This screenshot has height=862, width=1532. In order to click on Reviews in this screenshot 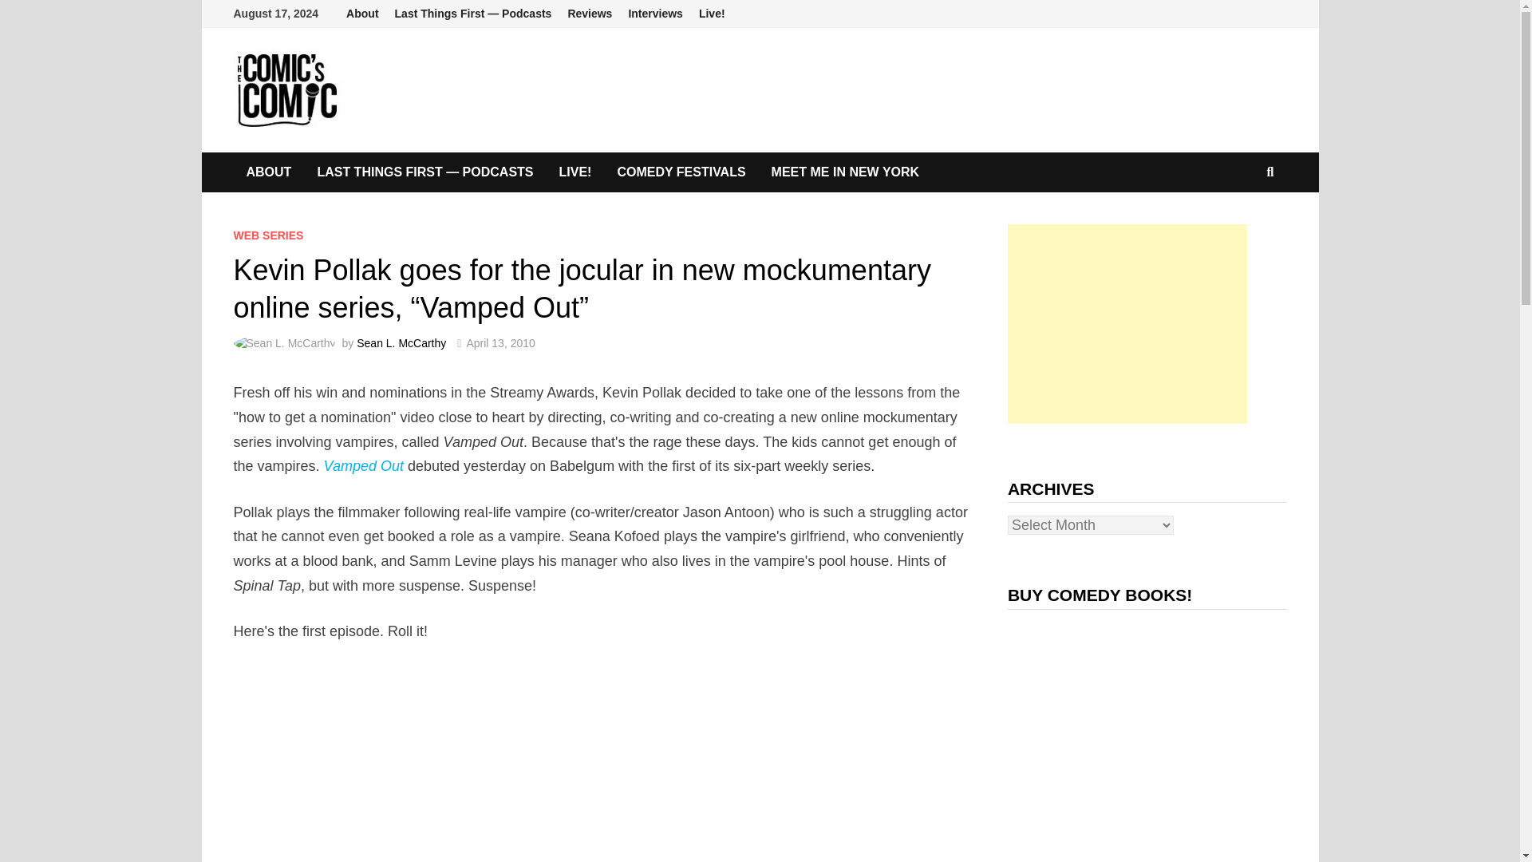, I will do `click(589, 14)`.